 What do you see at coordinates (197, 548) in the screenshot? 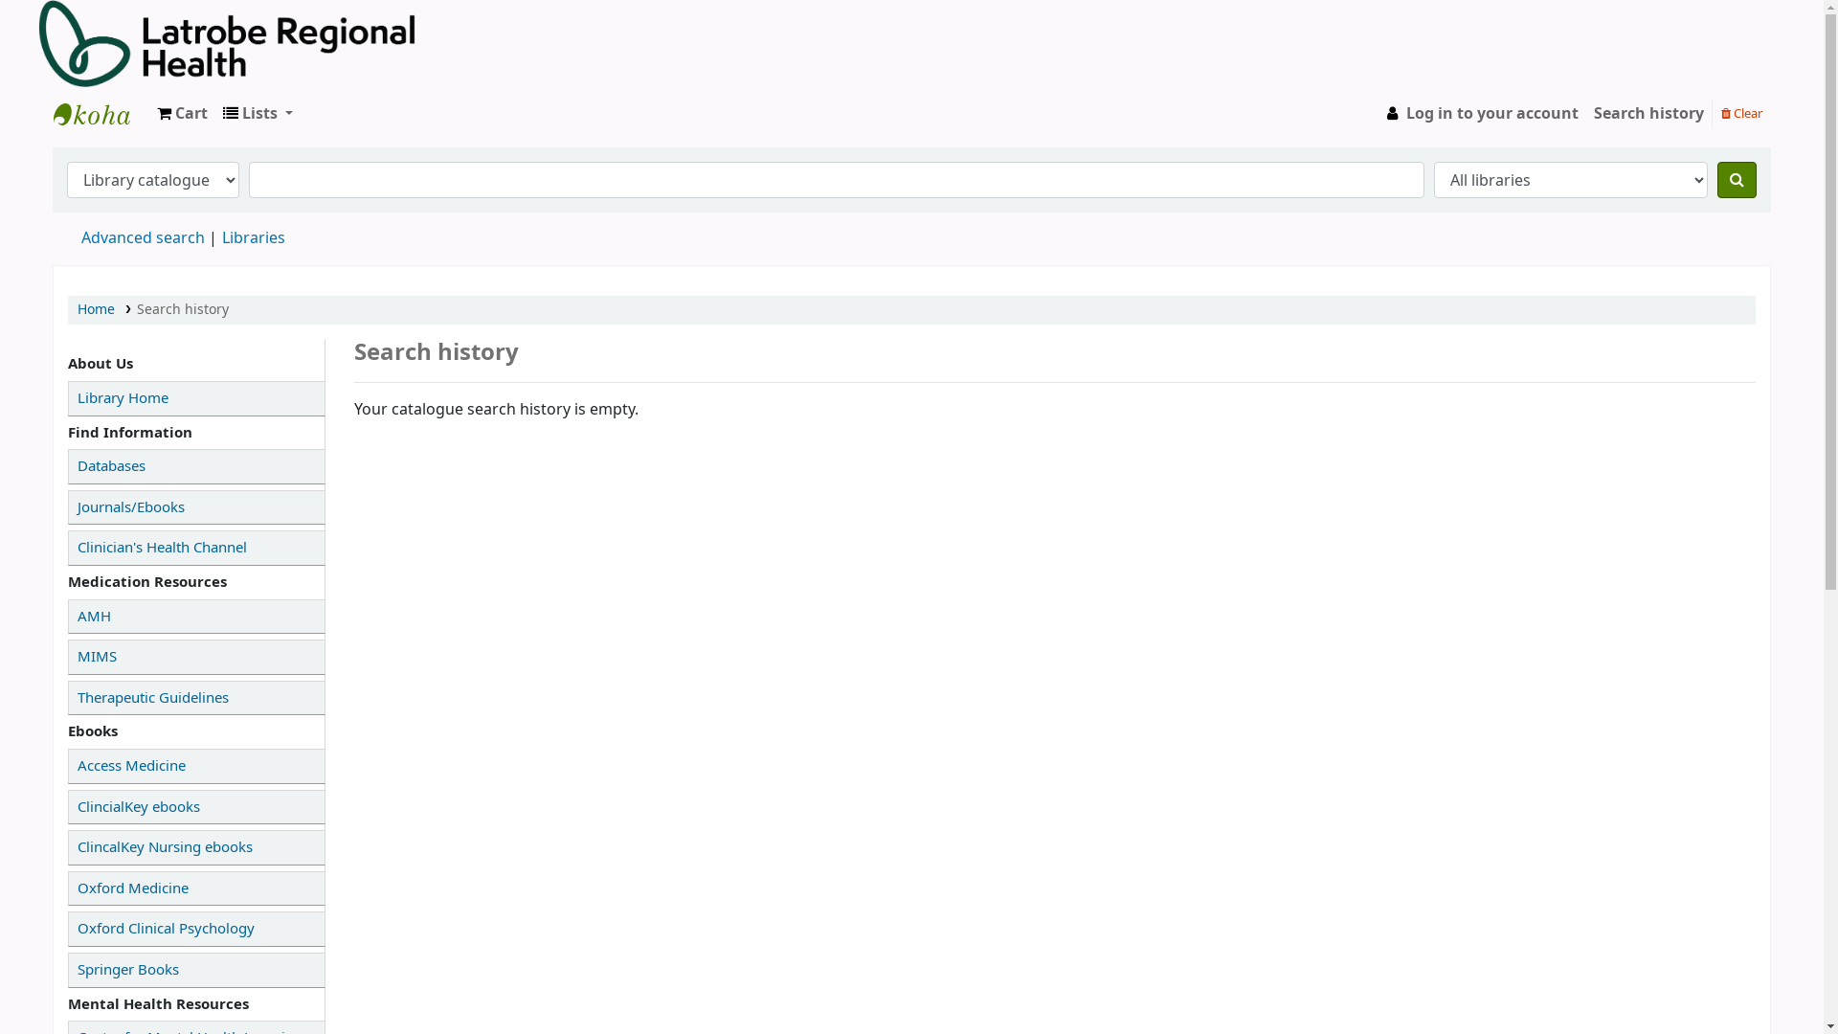
I see `Clinician's Health Channel` at bounding box center [197, 548].